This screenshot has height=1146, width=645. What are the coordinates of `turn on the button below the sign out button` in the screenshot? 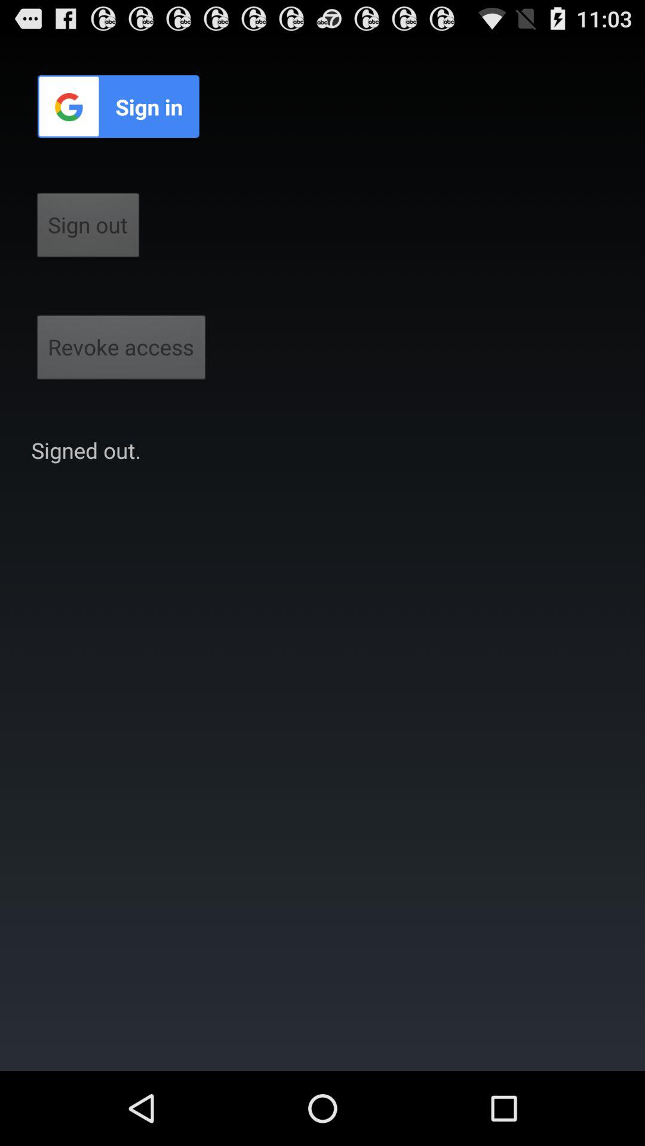 It's located at (121, 351).